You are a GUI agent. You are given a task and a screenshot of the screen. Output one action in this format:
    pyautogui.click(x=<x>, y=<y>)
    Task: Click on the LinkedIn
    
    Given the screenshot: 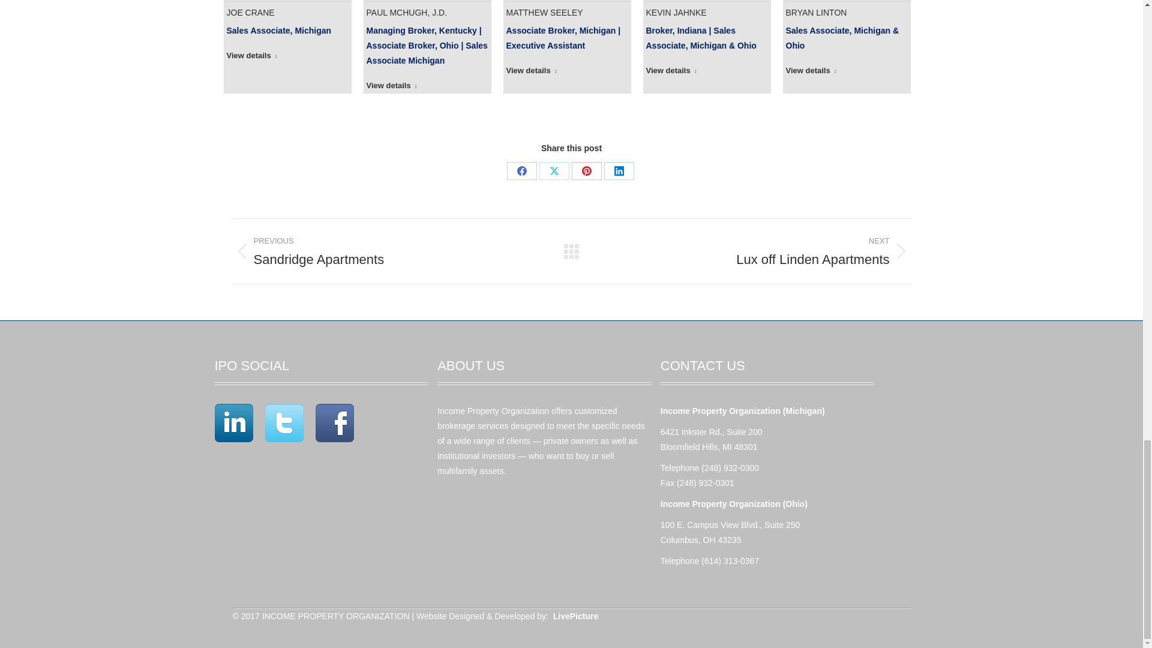 What is the action you would take?
    pyautogui.click(x=619, y=171)
    